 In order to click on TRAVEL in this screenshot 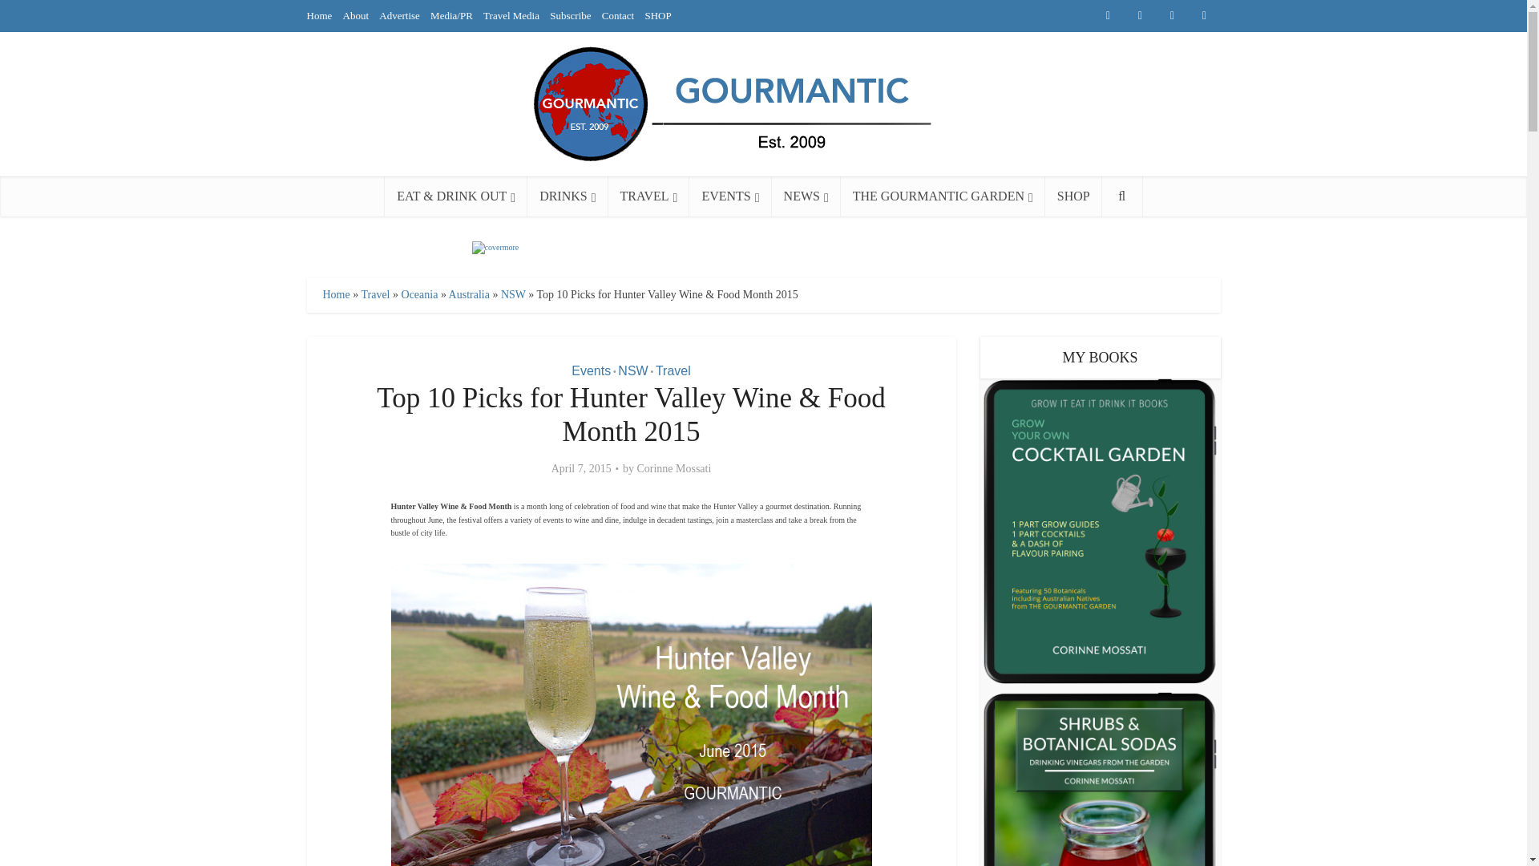, I will do `click(648, 196)`.